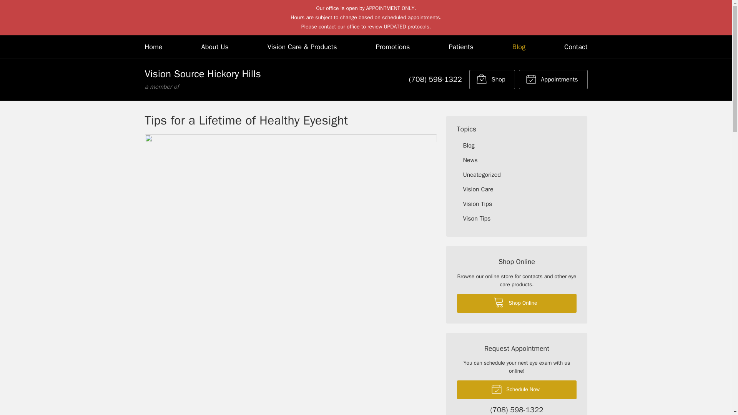 The height and width of the screenshot is (415, 738). Describe the element at coordinates (492, 80) in the screenshot. I see `Shop Online` at that location.